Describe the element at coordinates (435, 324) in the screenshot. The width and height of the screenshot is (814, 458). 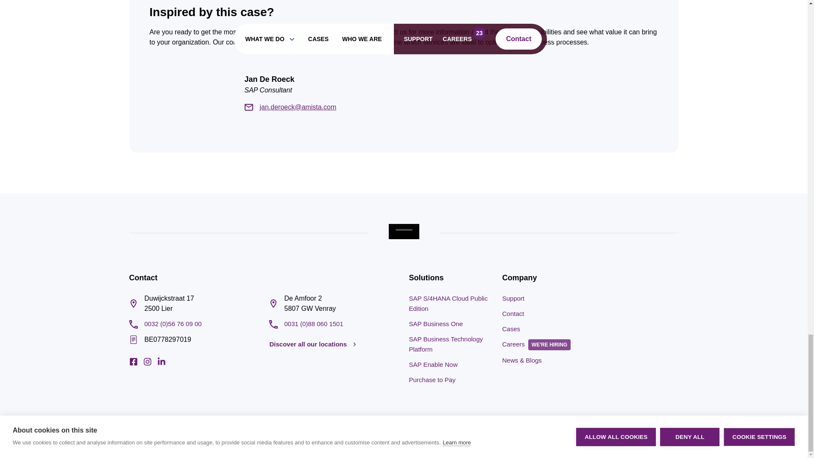
I see `SAP Business One` at that location.